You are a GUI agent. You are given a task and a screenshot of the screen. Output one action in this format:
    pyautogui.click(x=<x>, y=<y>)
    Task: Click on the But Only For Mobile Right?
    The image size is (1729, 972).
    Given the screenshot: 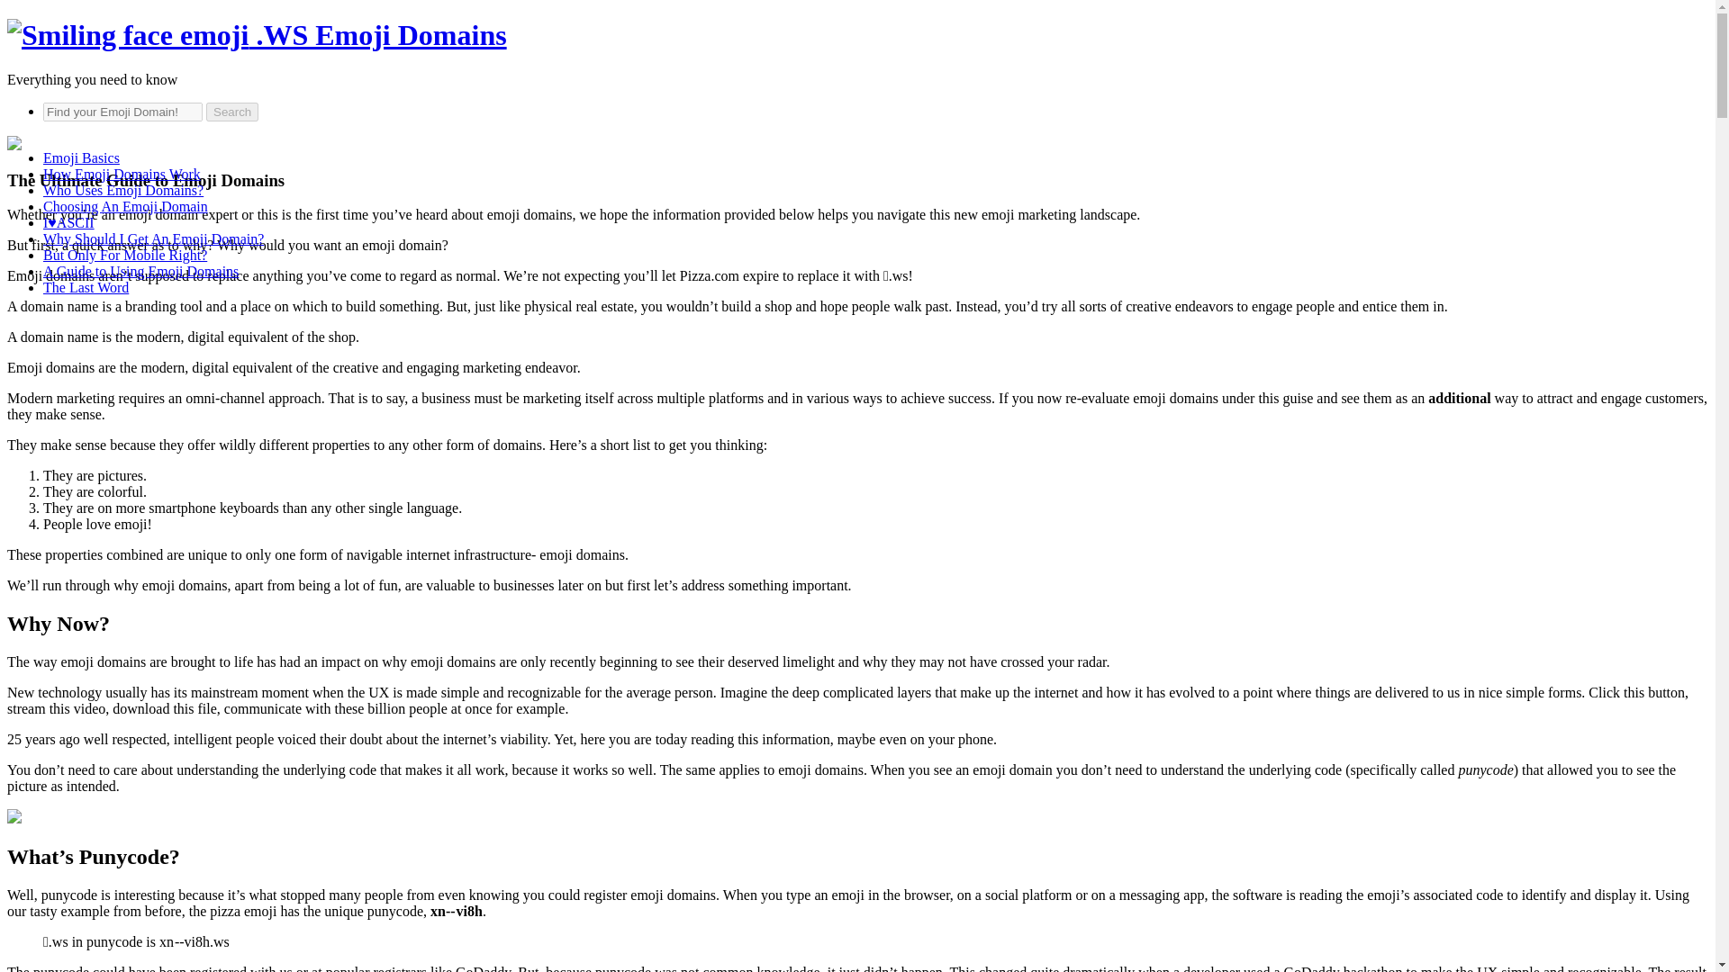 What is the action you would take?
    pyautogui.click(x=125, y=255)
    